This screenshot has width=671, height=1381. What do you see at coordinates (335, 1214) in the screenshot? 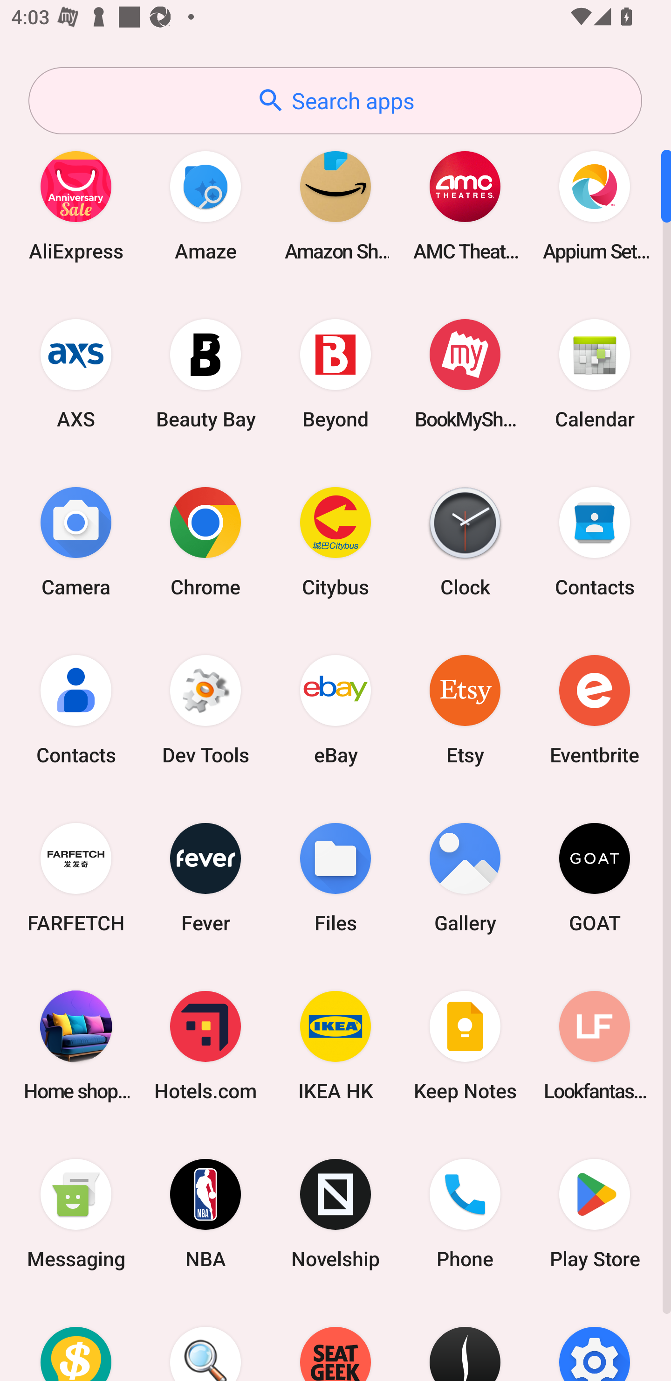
I see `Novelship` at bounding box center [335, 1214].